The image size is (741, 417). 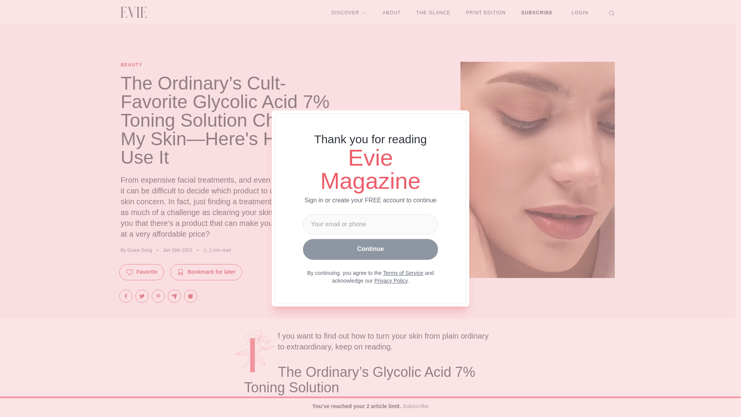 What do you see at coordinates (433, 12) in the screenshot?
I see `THE GLANCE` at bounding box center [433, 12].